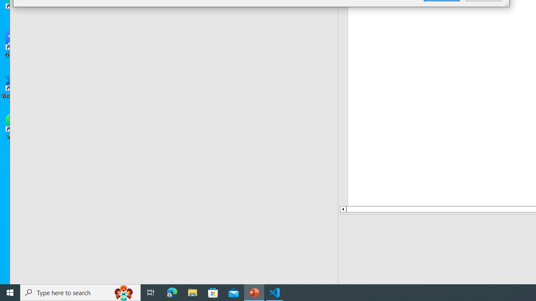 Image resolution: width=536 pixels, height=301 pixels. Describe the element at coordinates (10, 293) in the screenshot. I see `Start` at that location.